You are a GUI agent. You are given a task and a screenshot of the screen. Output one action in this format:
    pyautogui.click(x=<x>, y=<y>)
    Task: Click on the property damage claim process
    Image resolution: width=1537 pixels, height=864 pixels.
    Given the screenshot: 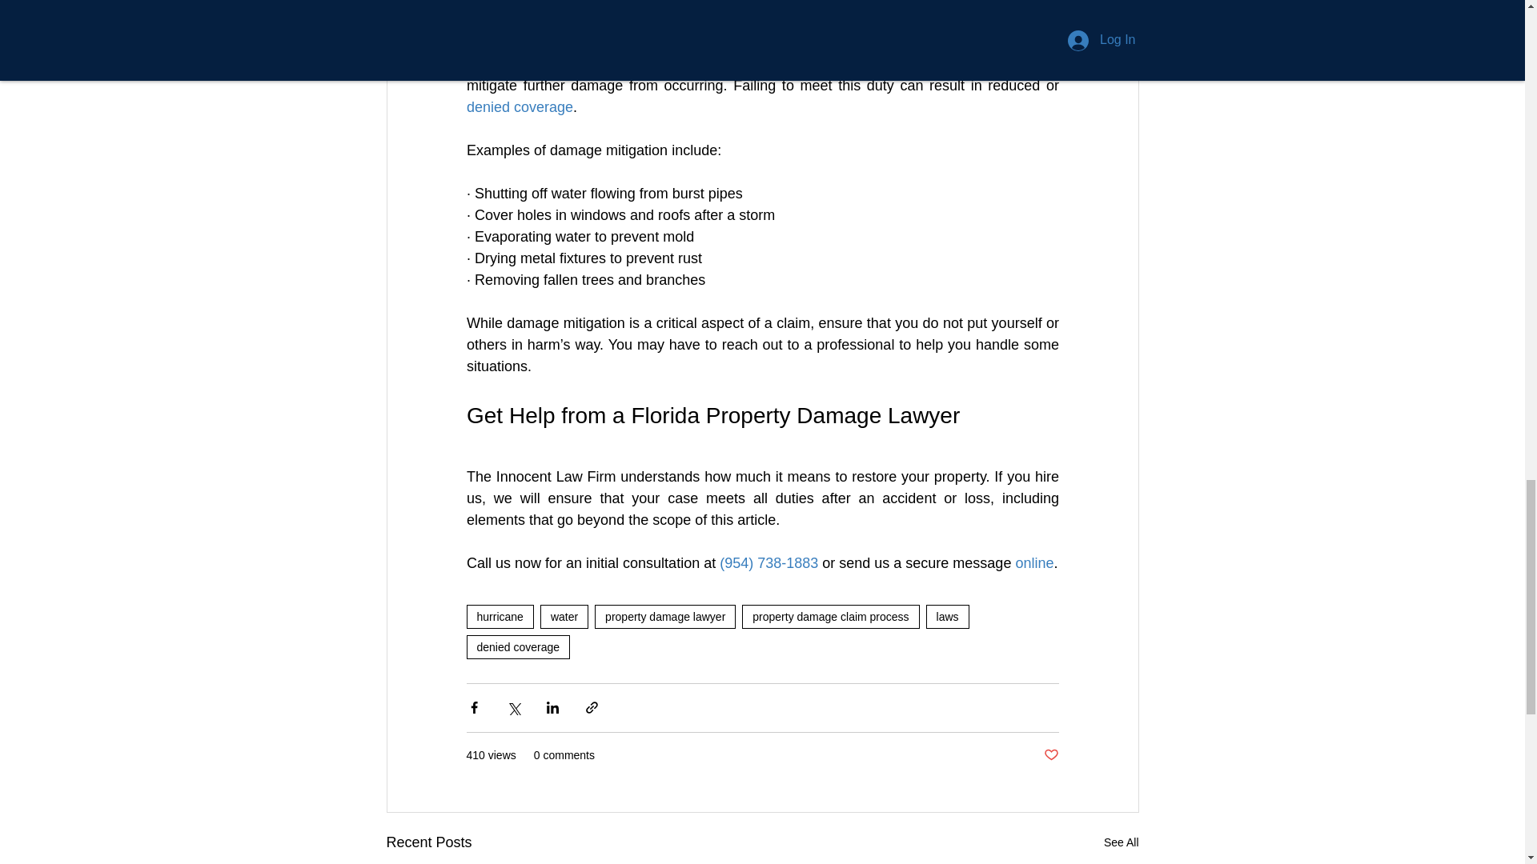 What is the action you would take?
    pyautogui.click(x=831, y=617)
    